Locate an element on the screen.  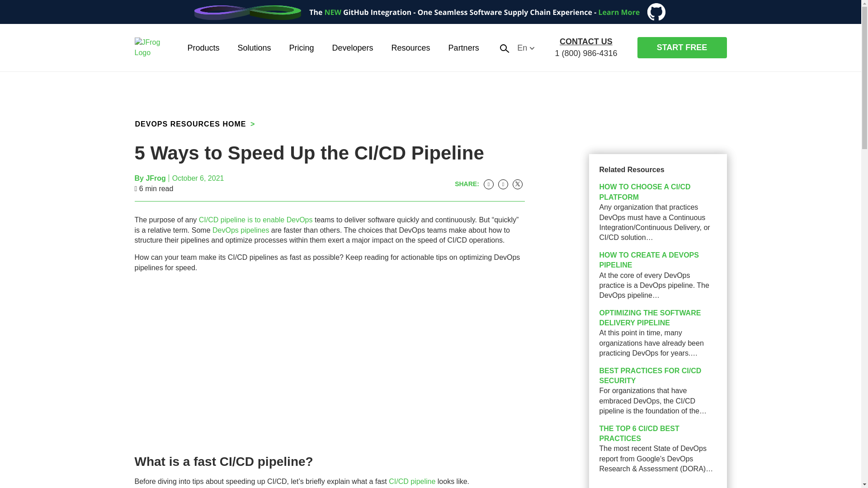
Link to How to Create a DevOps Pipeline is located at coordinates (649, 260).